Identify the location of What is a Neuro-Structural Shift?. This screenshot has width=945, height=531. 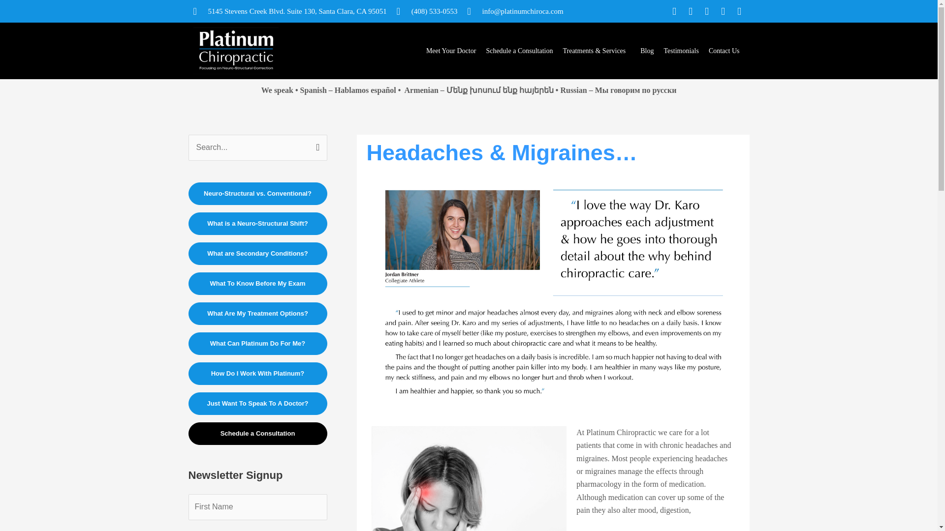
(257, 224).